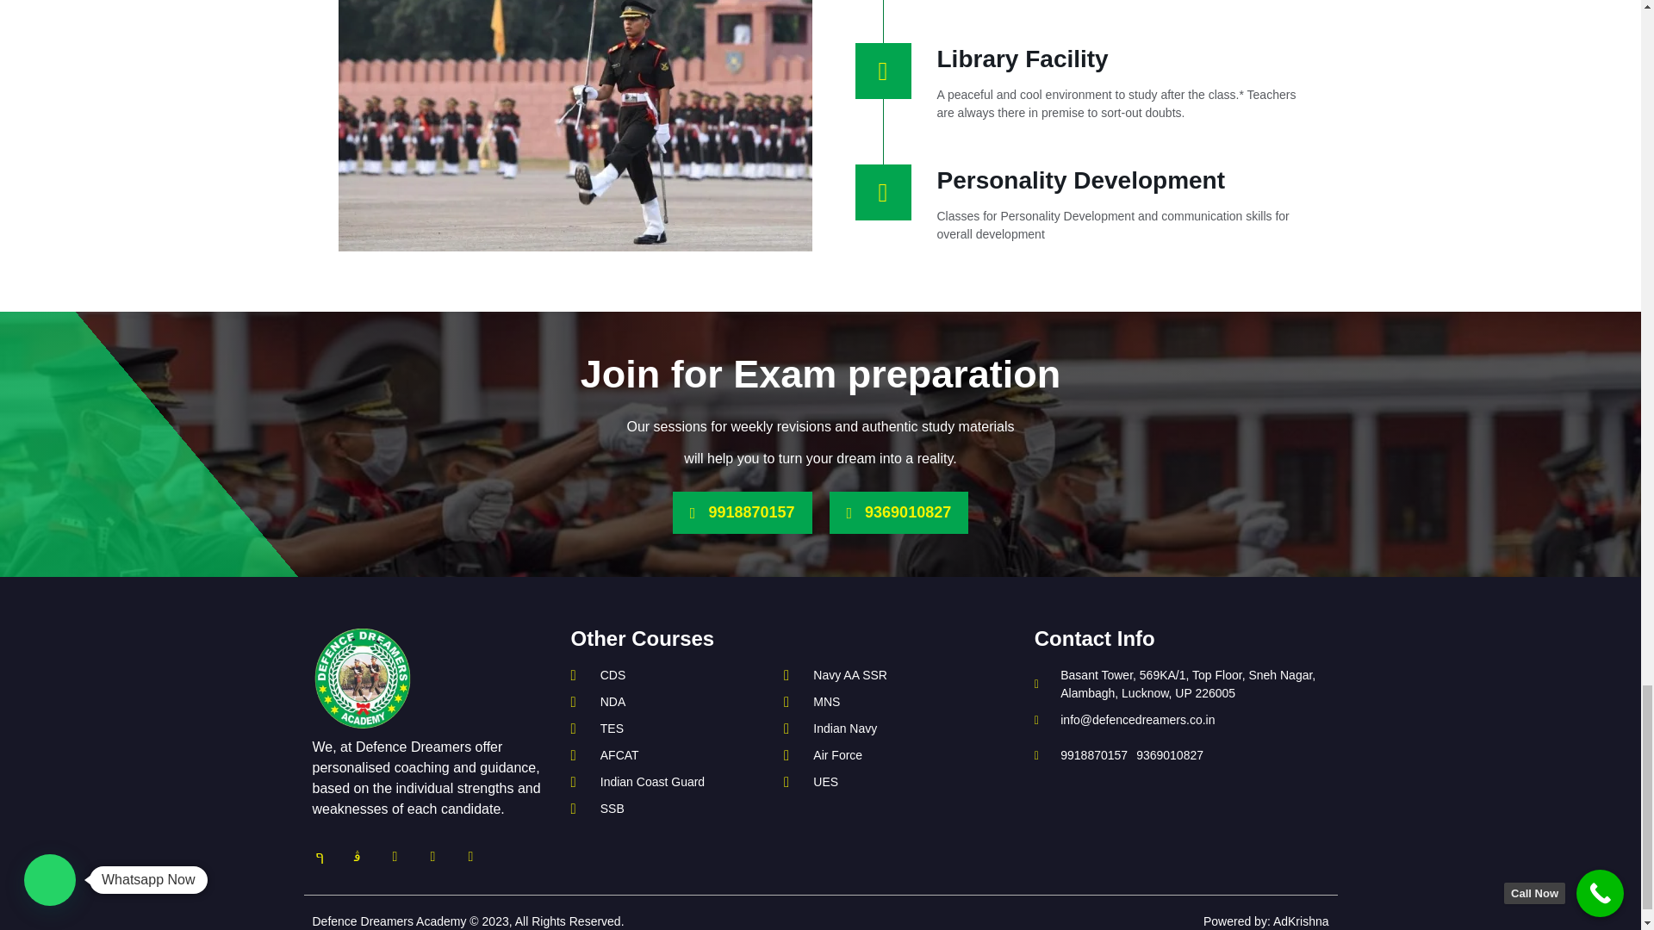  Describe the element at coordinates (874, 675) in the screenshot. I see `Navy AA SSR` at that location.